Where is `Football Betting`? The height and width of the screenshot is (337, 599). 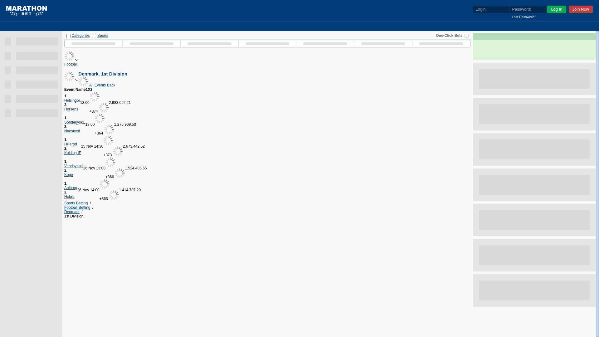 Football Betting is located at coordinates (77, 208).